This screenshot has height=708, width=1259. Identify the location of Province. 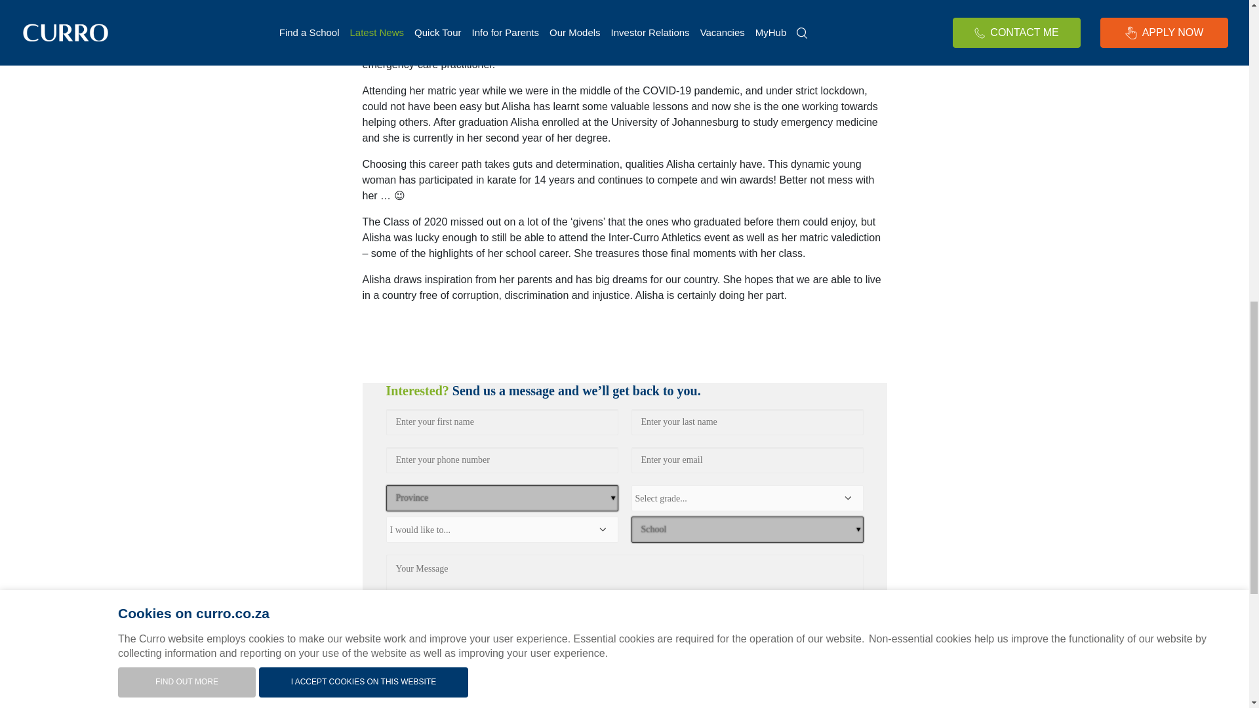
(501, 497).